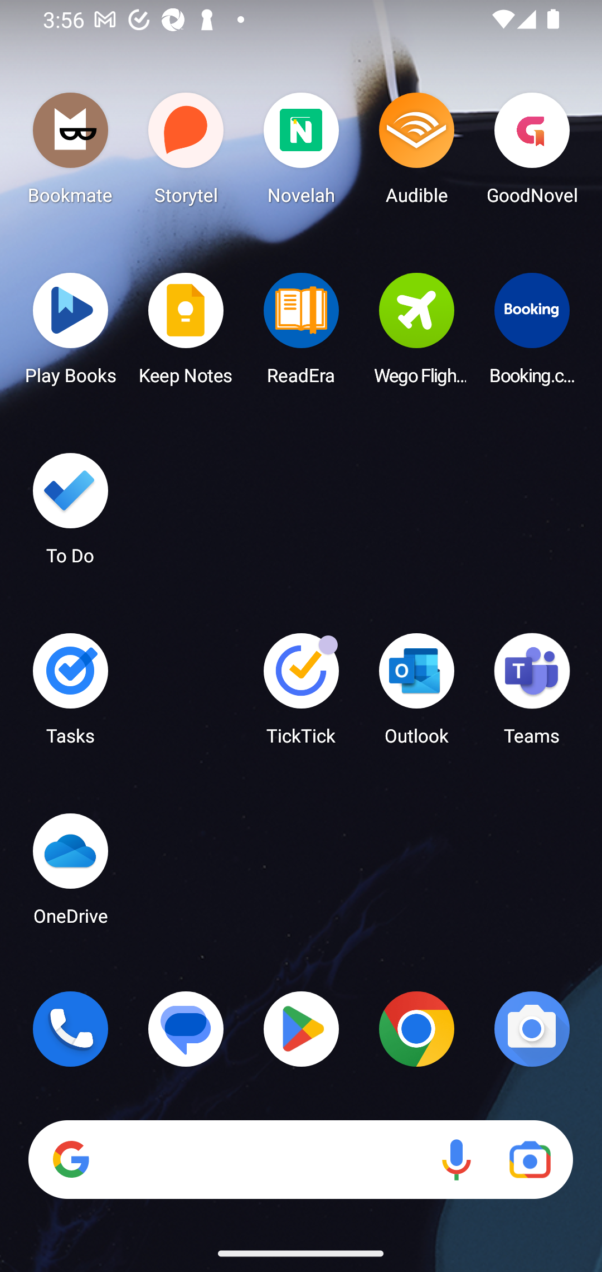 This screenshot has width=602, height=1272. I want to click on Teams, so click(532, 694).